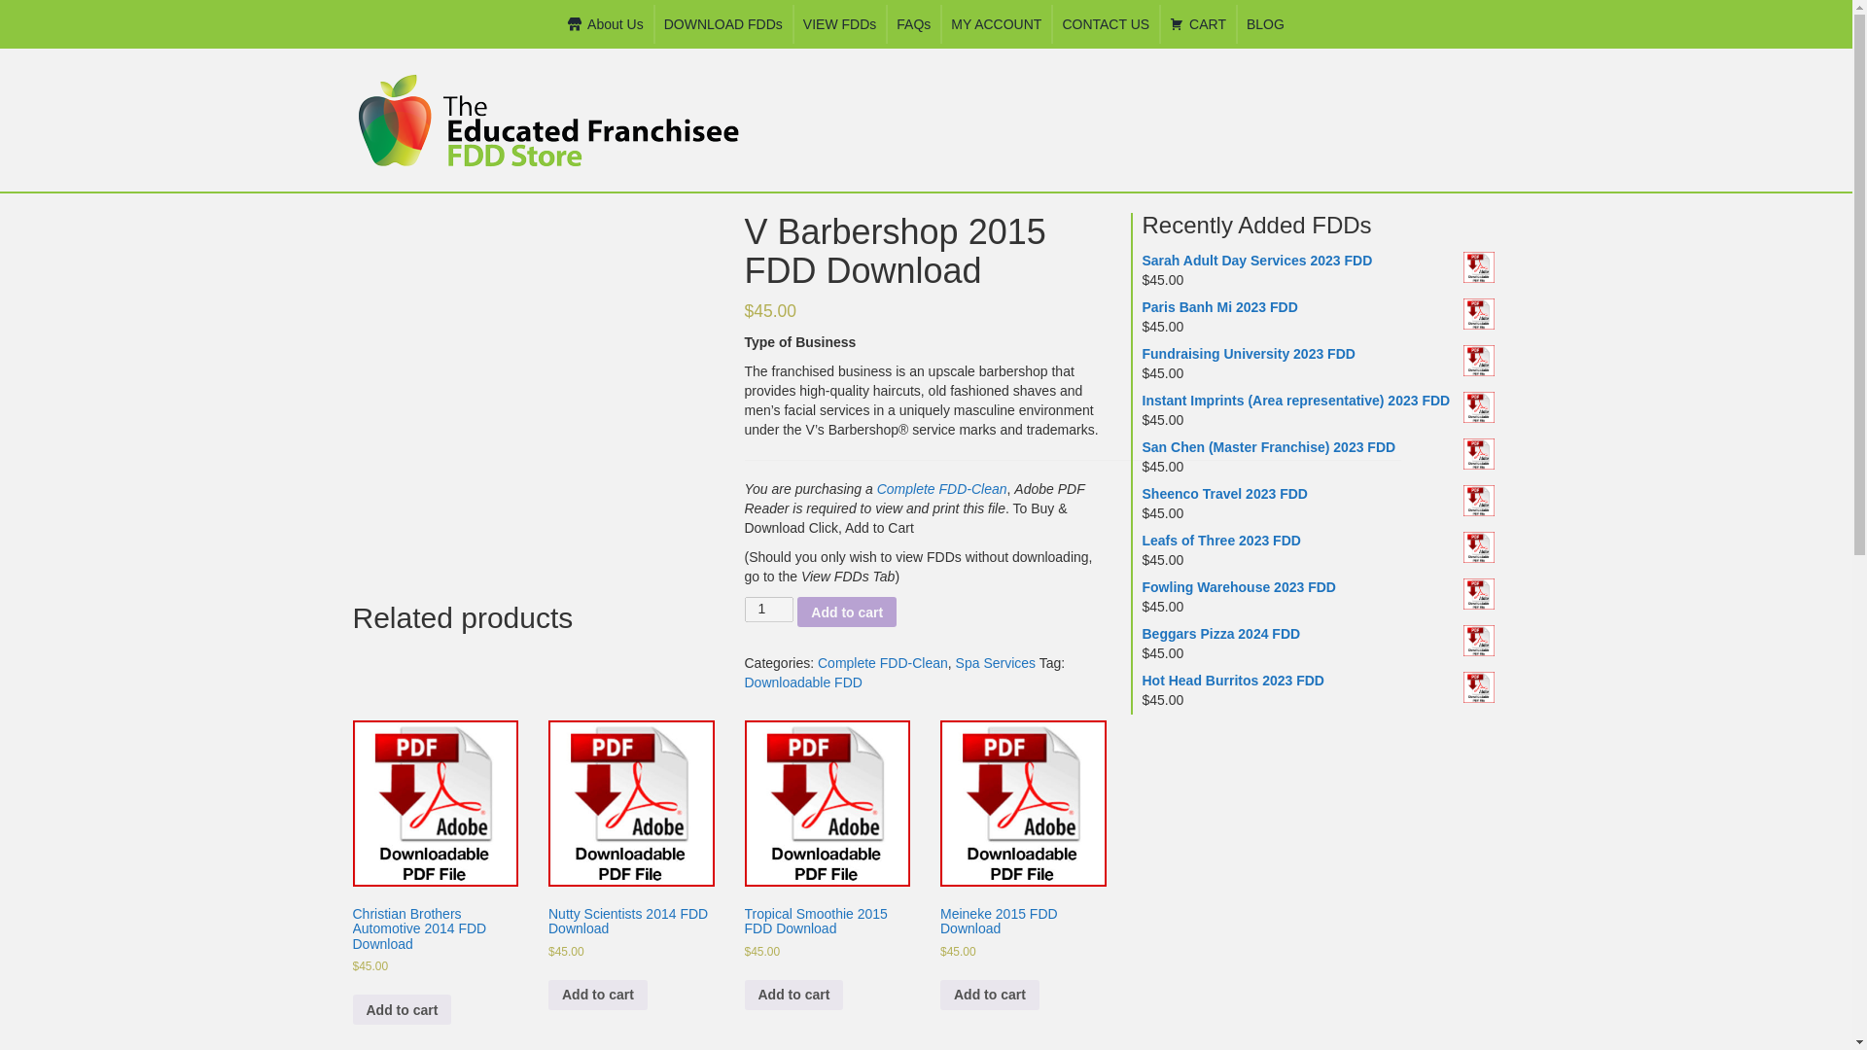 The image size is (1867, 1050). Describe the element at coordinates (1198, 24) in the screenshot. I see `CART` at that location.